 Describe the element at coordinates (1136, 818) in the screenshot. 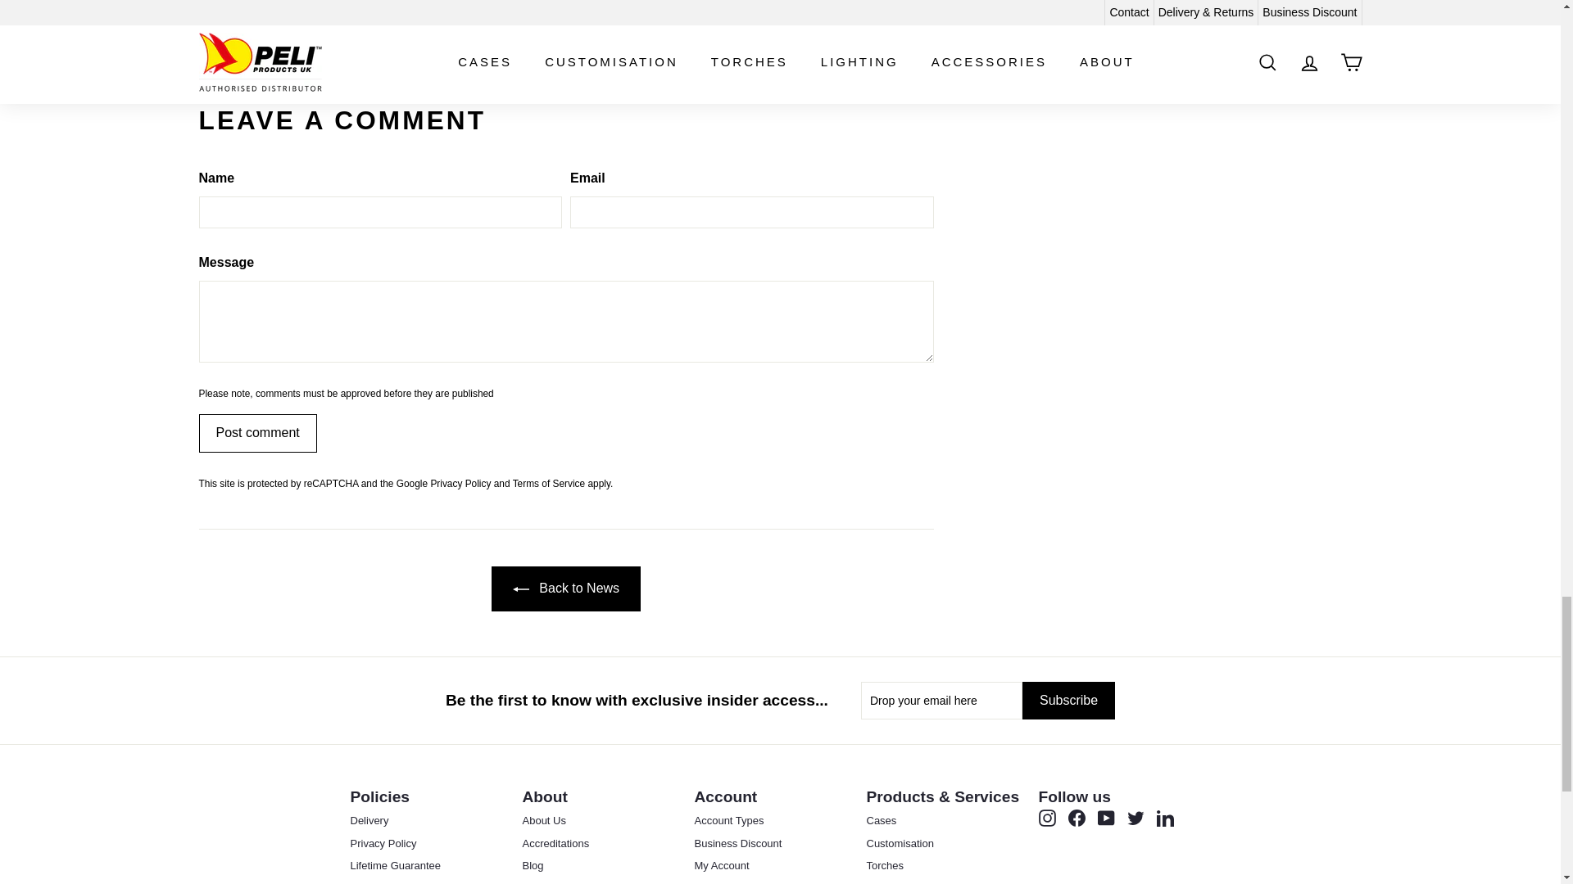

I see `Peli UK on Twitter` at that location.